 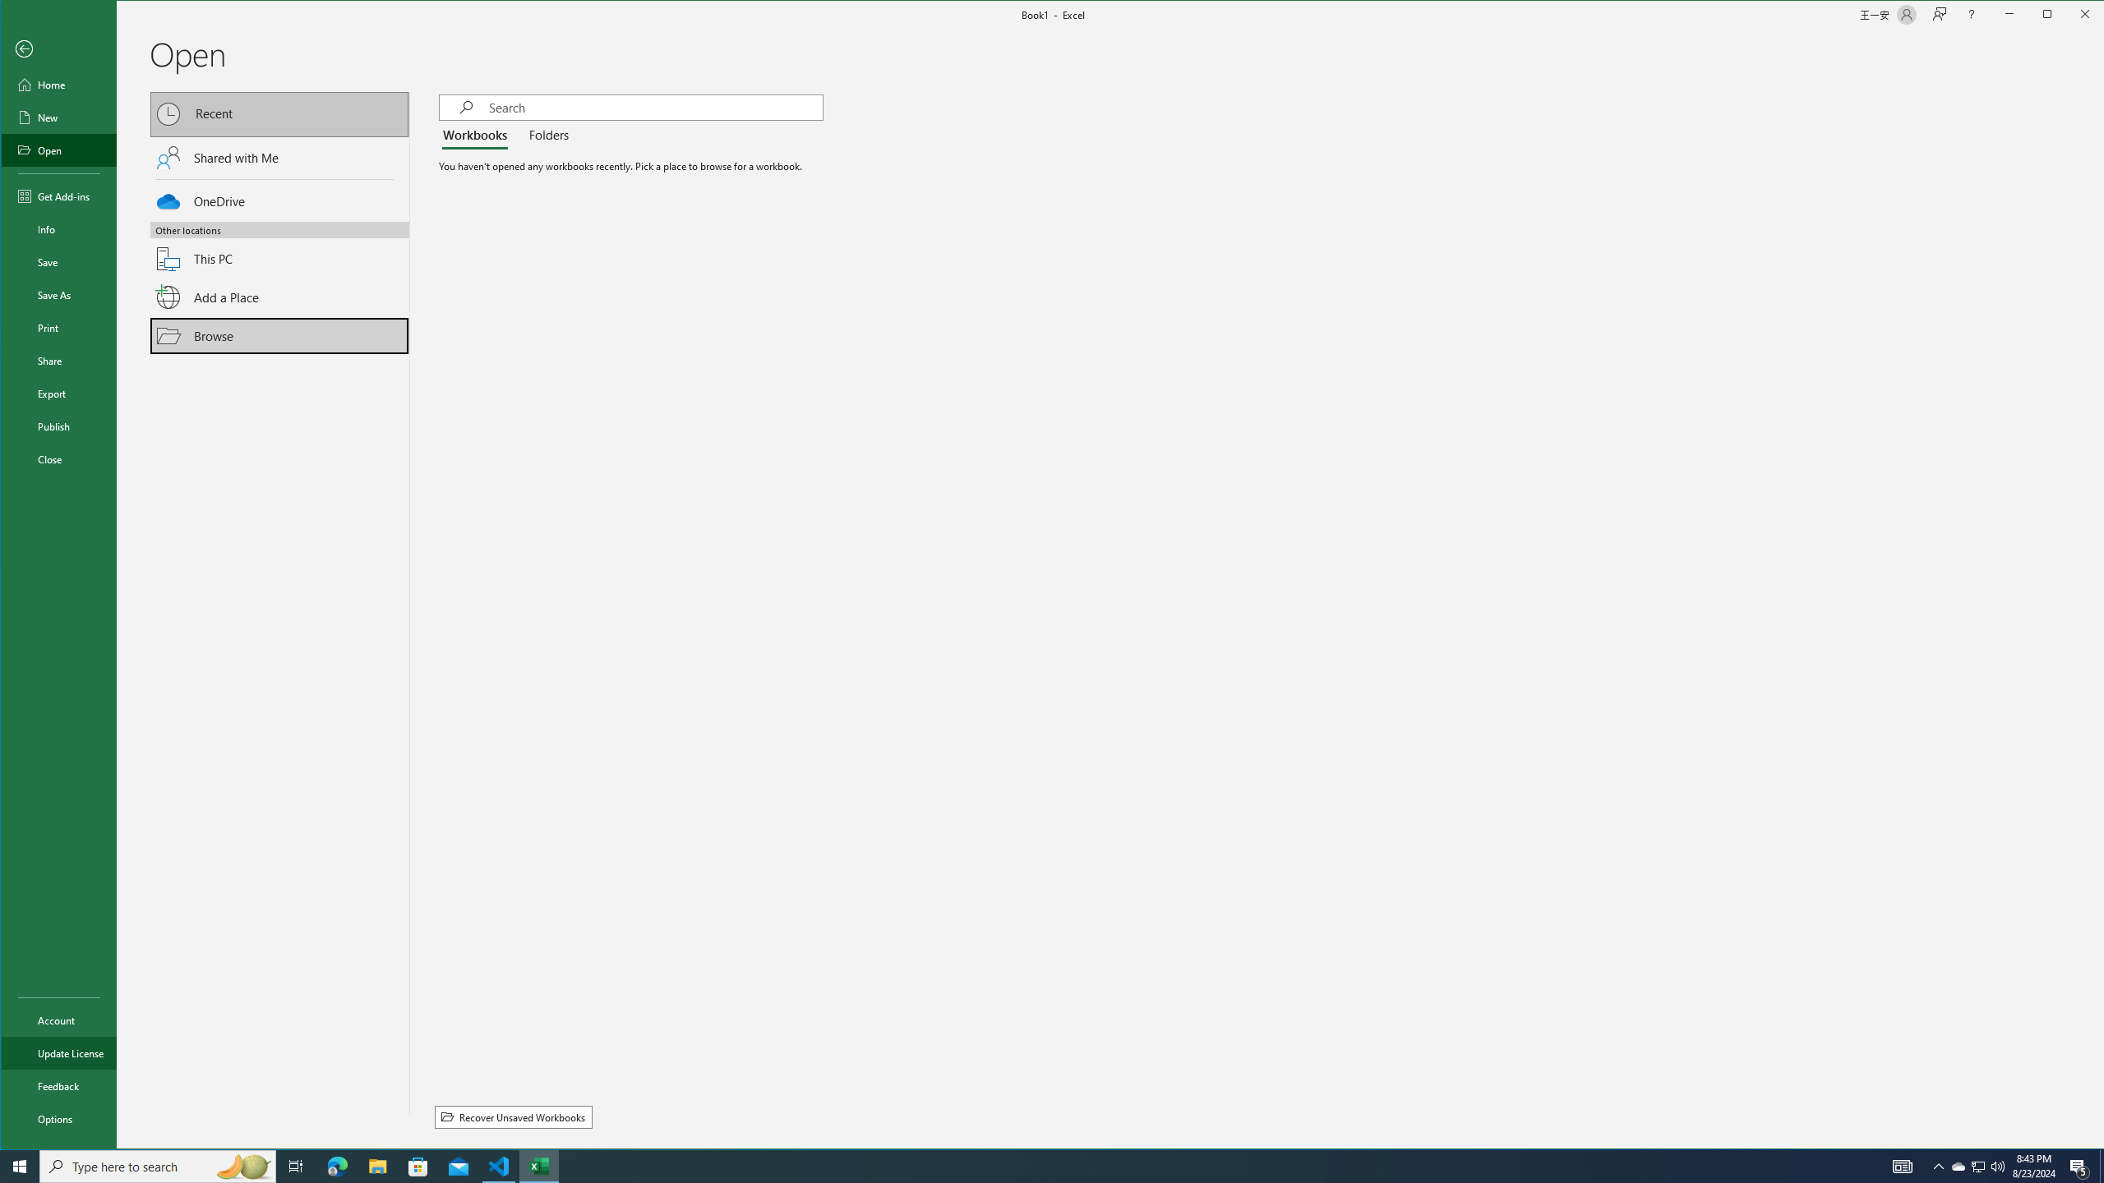 What do you see at coordinates (58, 117) in the screenshot?
I see `New` at bounding box center [58, 117].